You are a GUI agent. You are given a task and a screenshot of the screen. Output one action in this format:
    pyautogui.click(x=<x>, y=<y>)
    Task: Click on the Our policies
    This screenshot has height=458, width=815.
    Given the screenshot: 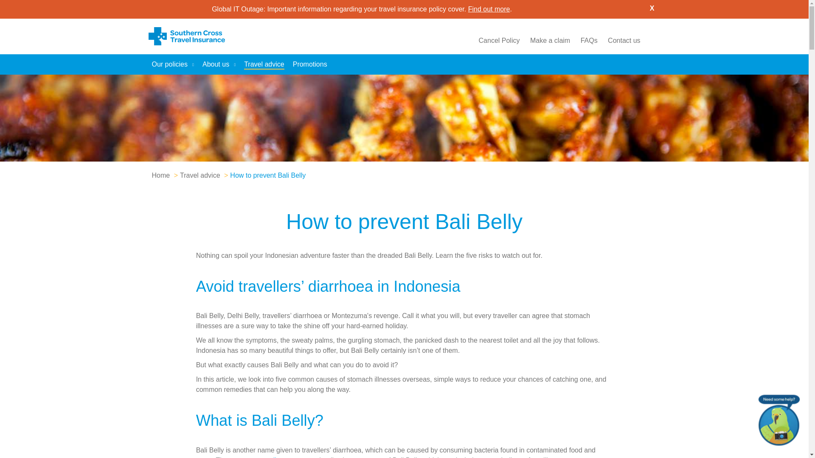 What is the action you would take?
    pyautogui.click(x=172, y=64)
    